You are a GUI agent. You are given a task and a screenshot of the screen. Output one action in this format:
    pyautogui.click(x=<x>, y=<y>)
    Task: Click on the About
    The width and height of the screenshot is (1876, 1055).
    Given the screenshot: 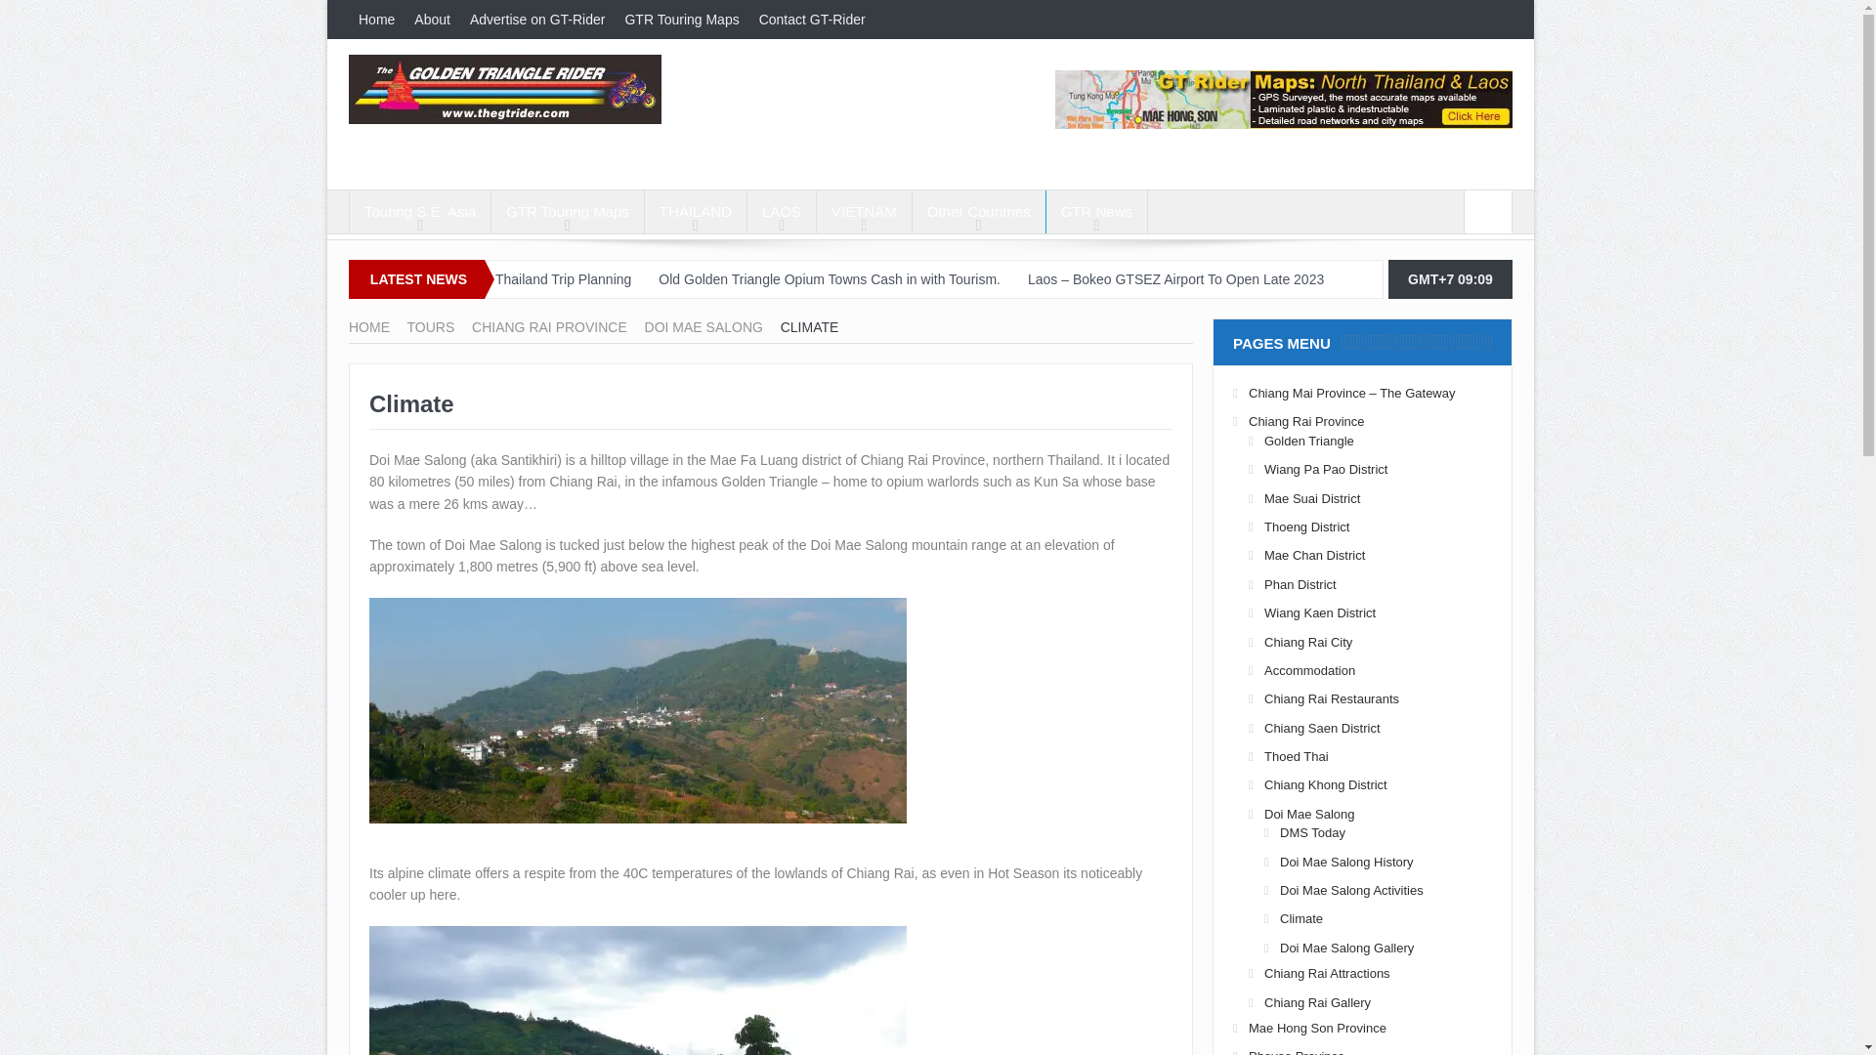 What is the action you would take?
    pyautogui.click(x=432, y=20)
    